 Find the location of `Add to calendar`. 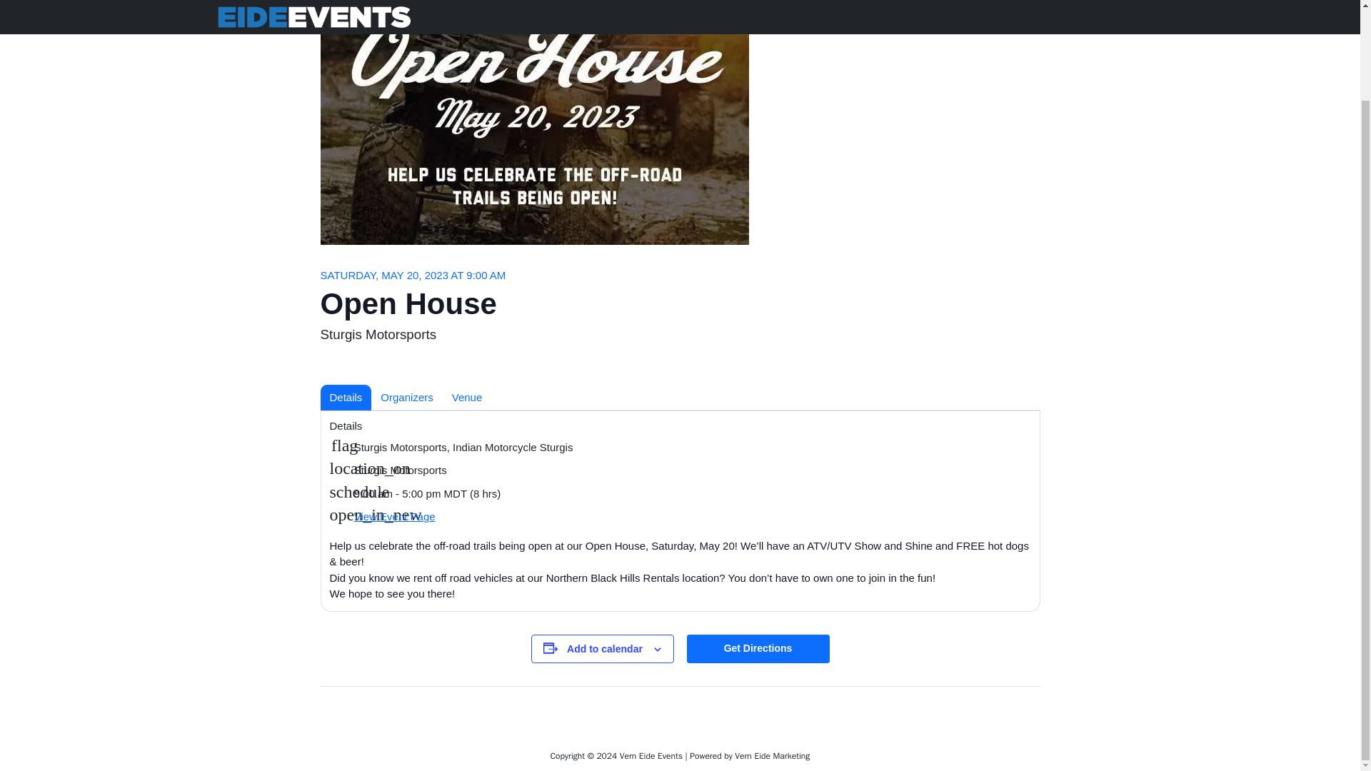

Add to calendar is located at coordinates (605, 648).